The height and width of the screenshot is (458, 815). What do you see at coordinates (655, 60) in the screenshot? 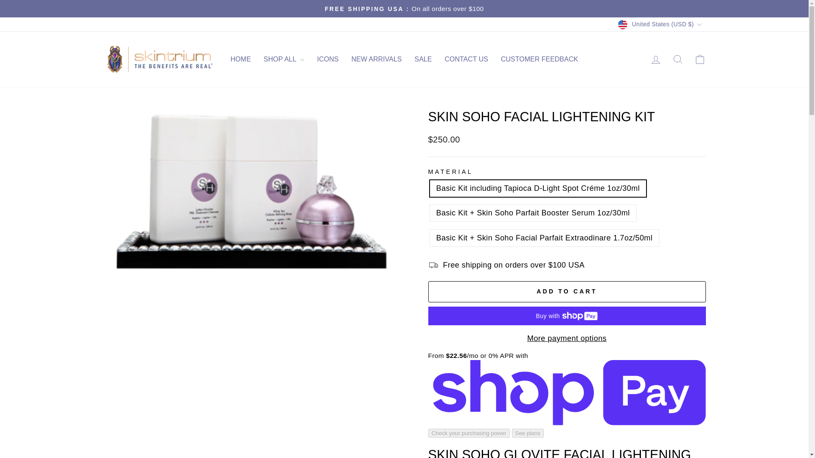
I see `ACCOUNT` at bounding box center [655, 60].